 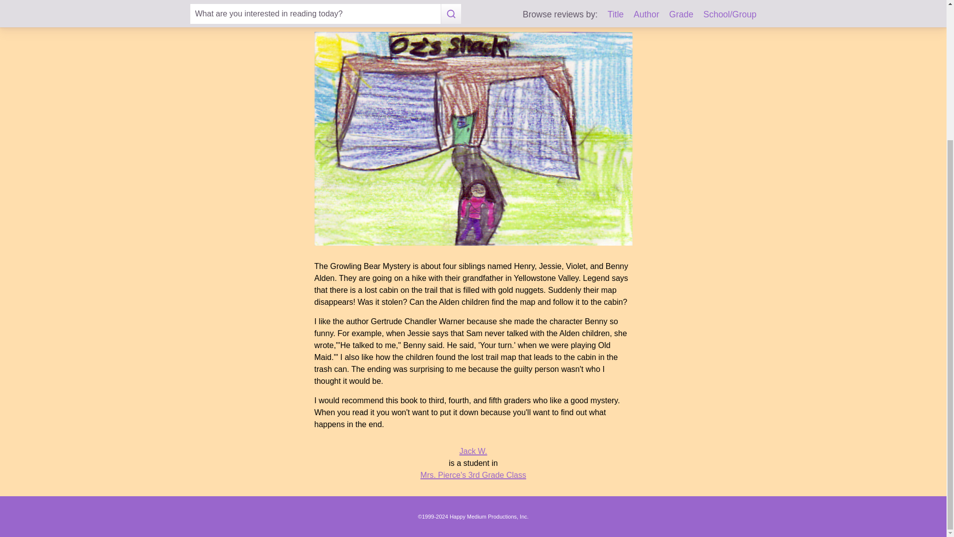 I want to click on Jack W., so click(x=473, y=450).